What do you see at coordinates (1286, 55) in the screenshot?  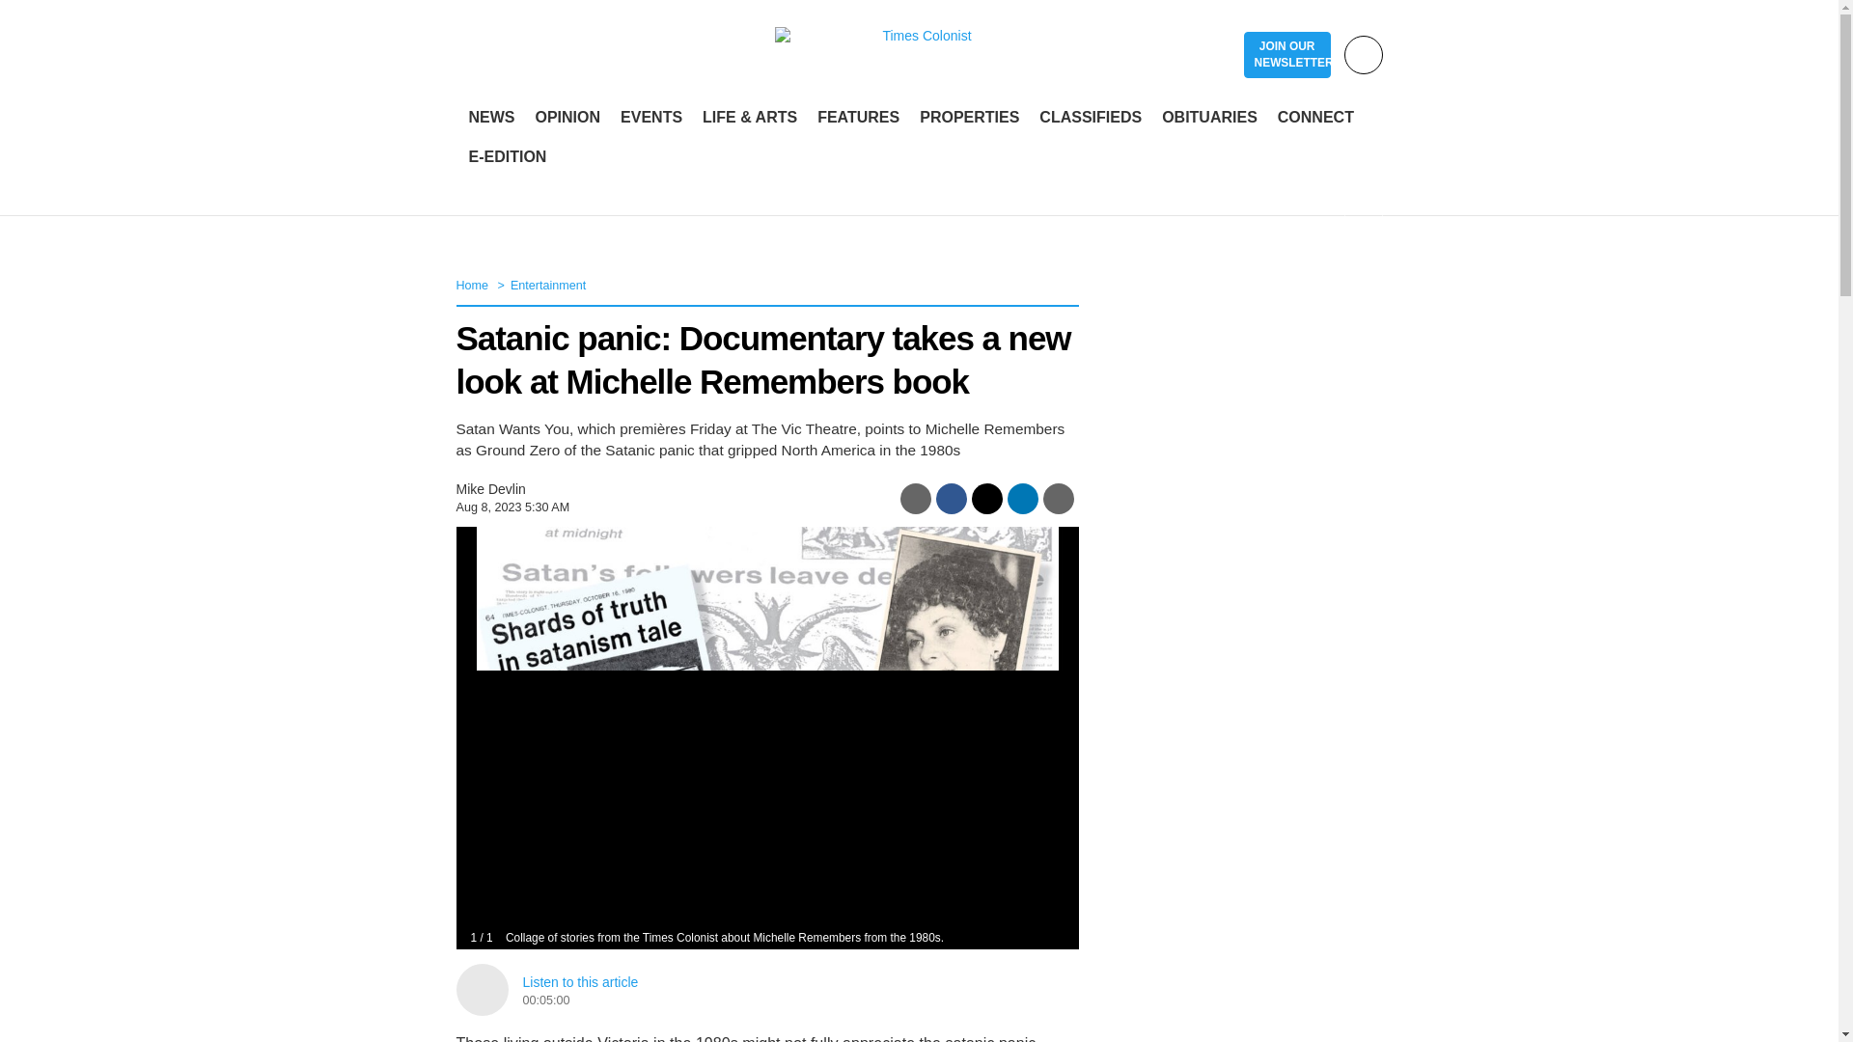 I see `JOIN OUR NEWSLETTER` at bounding box center [1286, 55].